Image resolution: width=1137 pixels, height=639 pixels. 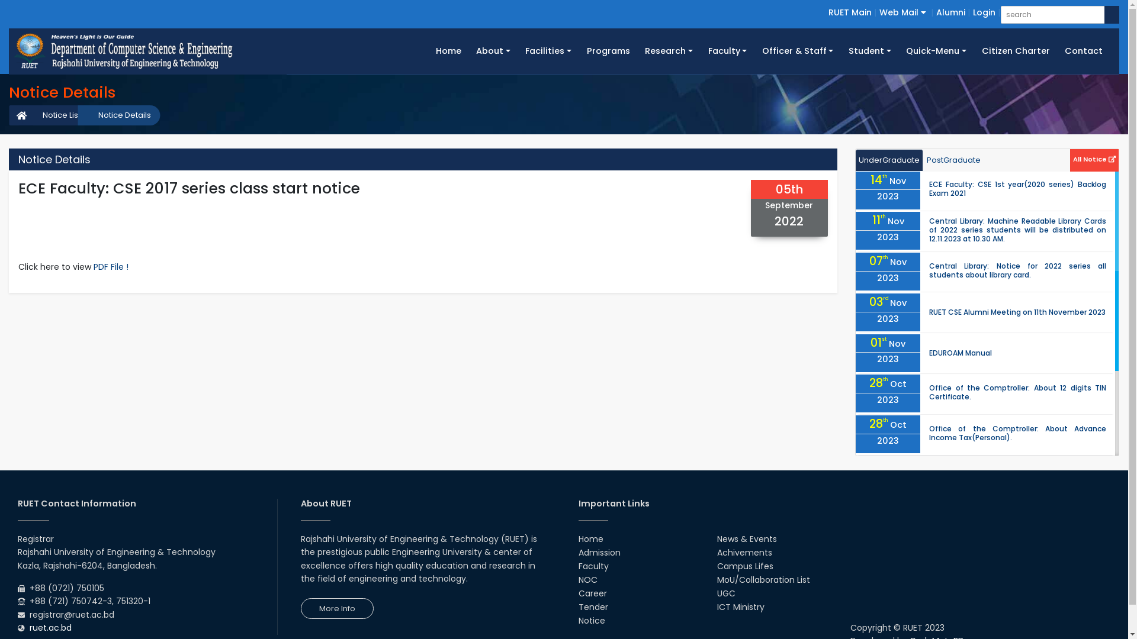 What do you see at coordinates (798, 51) in the screenshot?
I see `Officer & Staff` at bounding box center [798, 51].